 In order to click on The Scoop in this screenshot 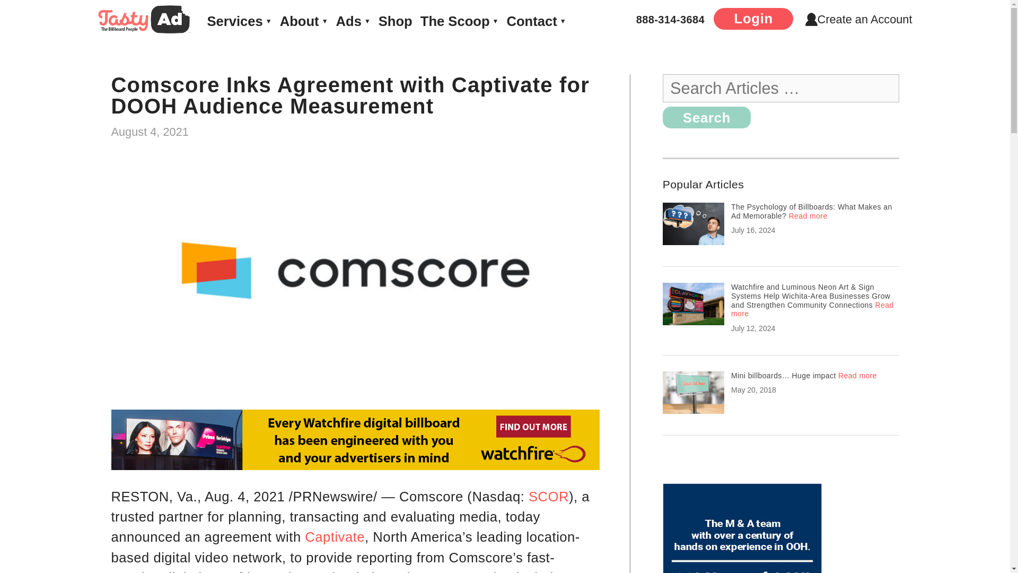, I will do `click(459, 21)`.